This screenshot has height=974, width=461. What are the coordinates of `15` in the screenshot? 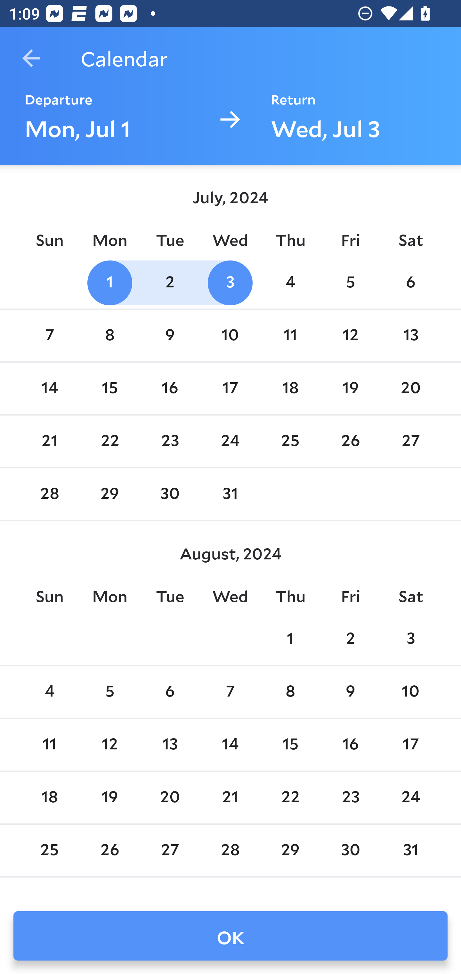 It's located at (110, 388).